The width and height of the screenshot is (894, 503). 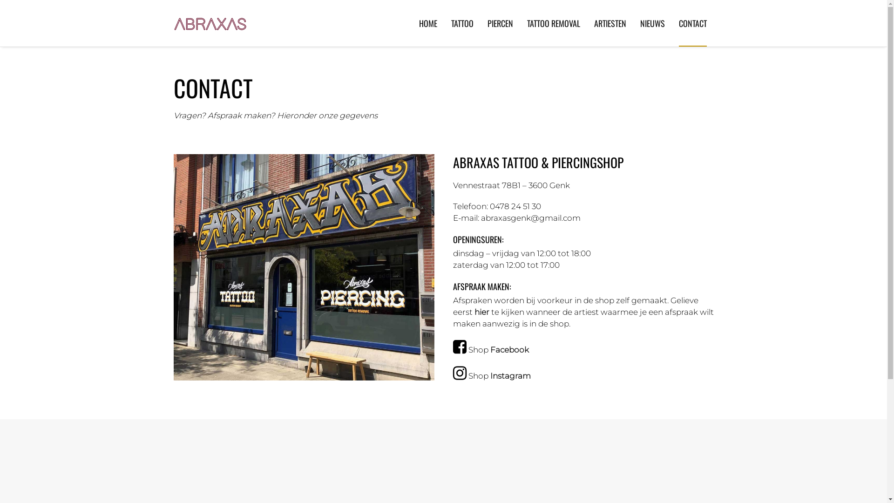 I want to click on HOME, so click(x=428, y=23).